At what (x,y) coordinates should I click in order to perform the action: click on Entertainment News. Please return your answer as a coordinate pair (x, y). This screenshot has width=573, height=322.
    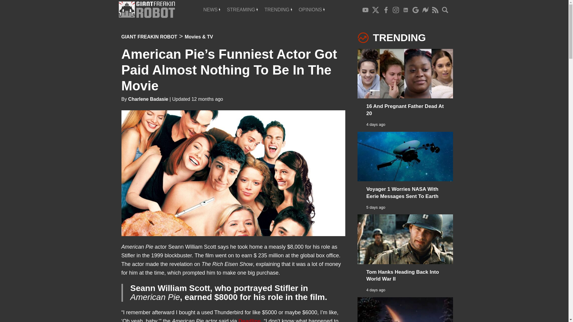
    Looking at the image, I should click on (212, 10).